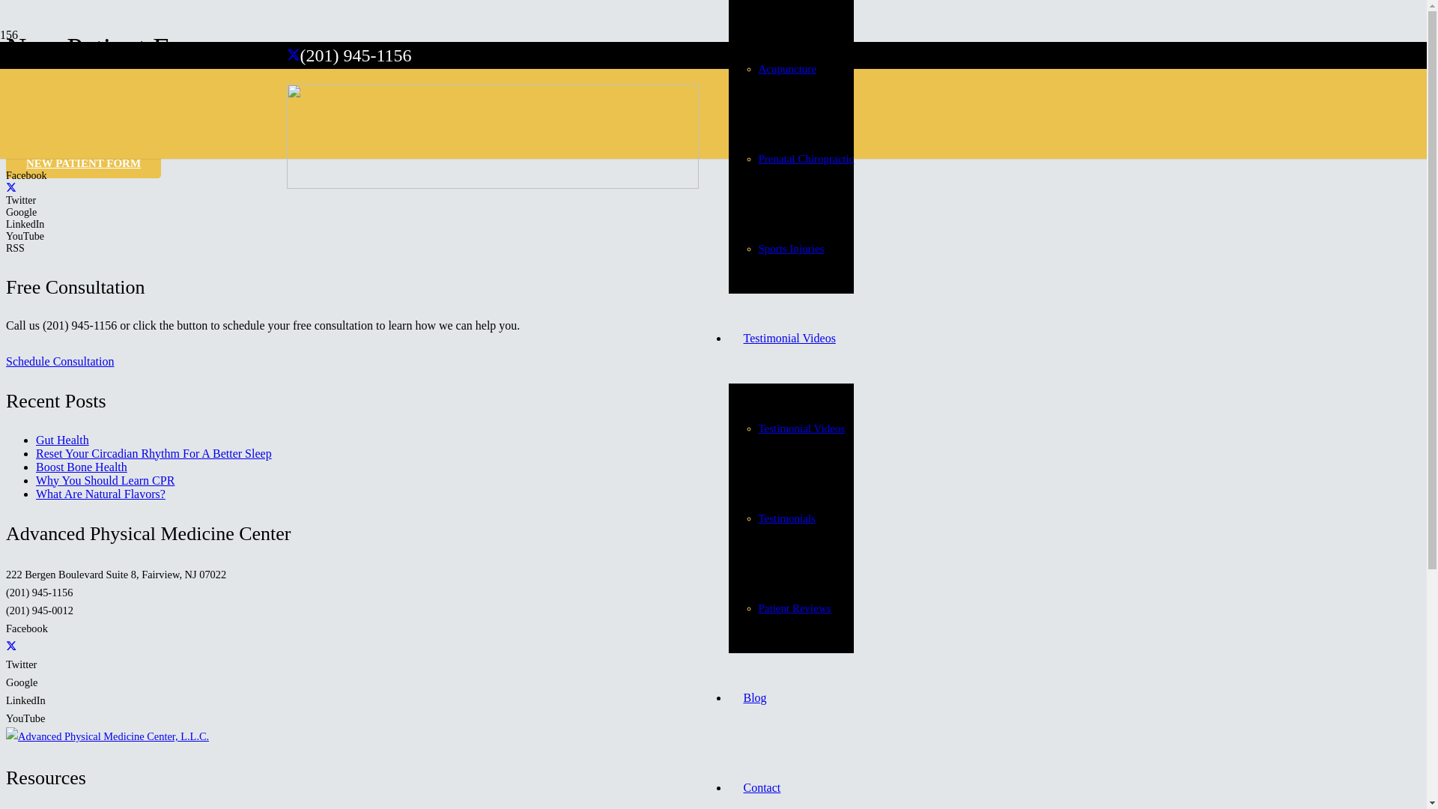 This screenshot has height=809, width=1438. Describe the element at coordinates (753, 697) in the screenshot. I see `Blog` at that location.